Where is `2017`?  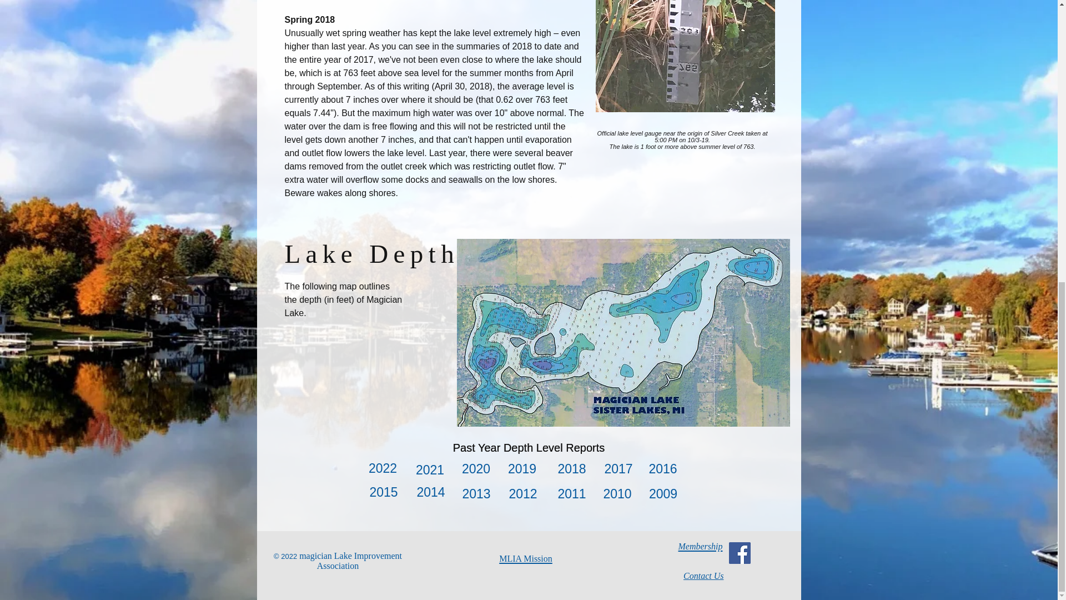
2017 is located at coordinates (618, 469).